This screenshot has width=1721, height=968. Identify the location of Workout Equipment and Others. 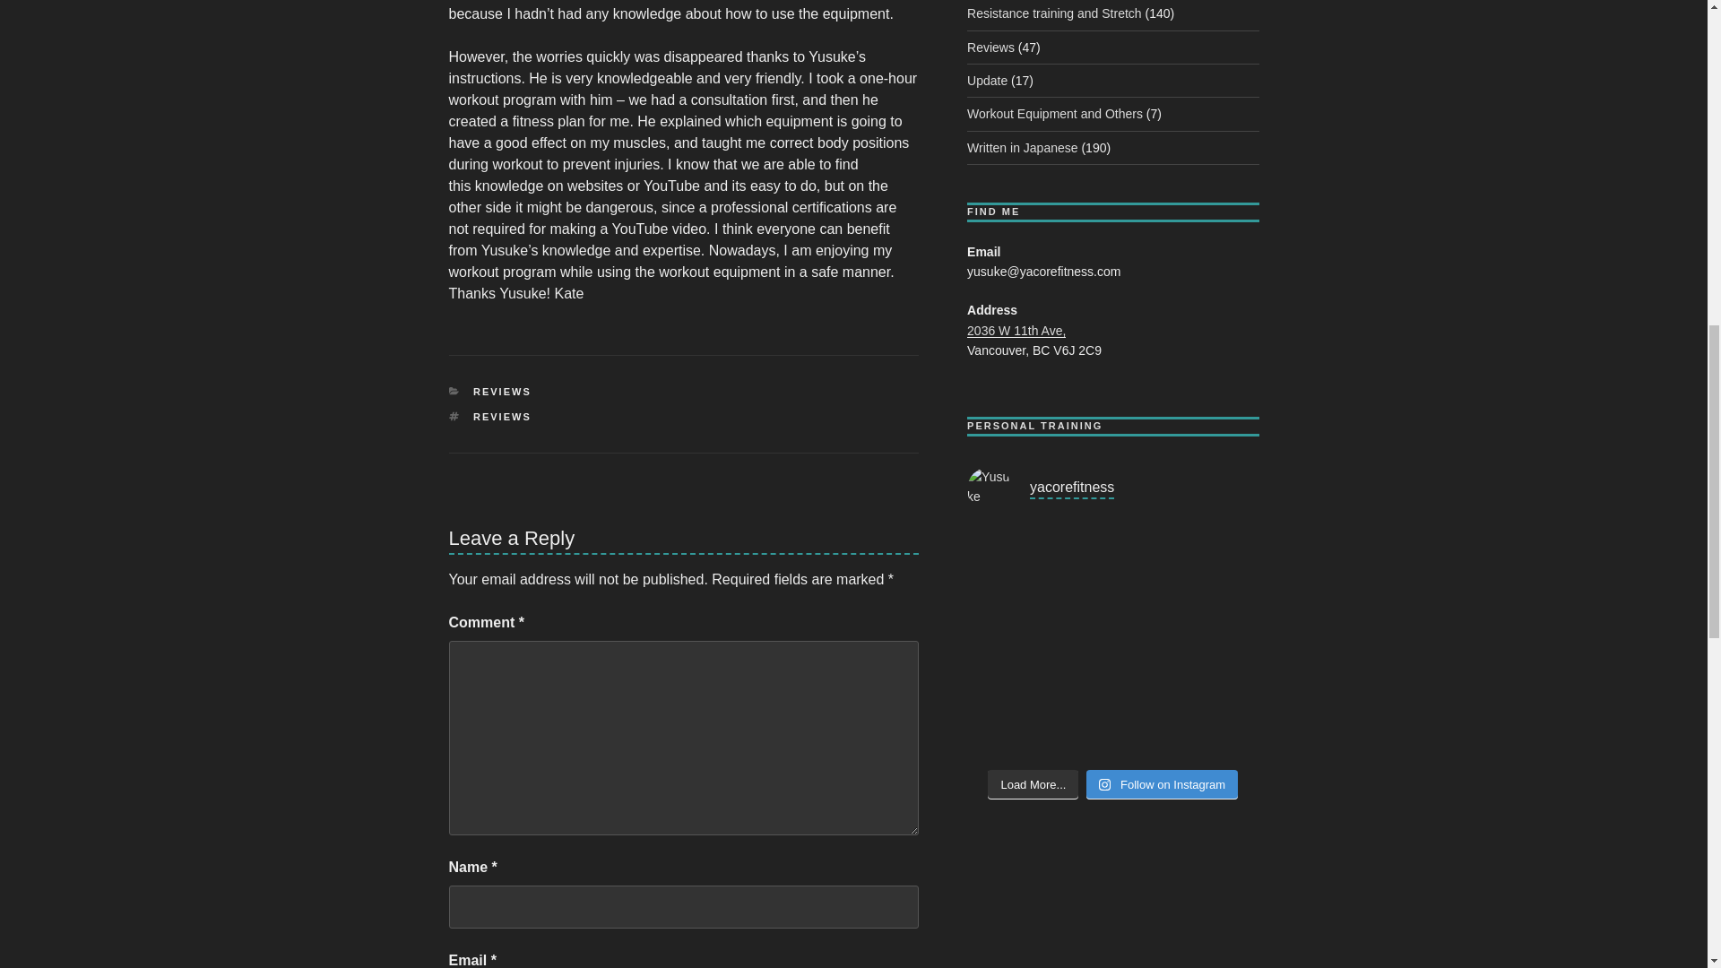
(1054, 113).